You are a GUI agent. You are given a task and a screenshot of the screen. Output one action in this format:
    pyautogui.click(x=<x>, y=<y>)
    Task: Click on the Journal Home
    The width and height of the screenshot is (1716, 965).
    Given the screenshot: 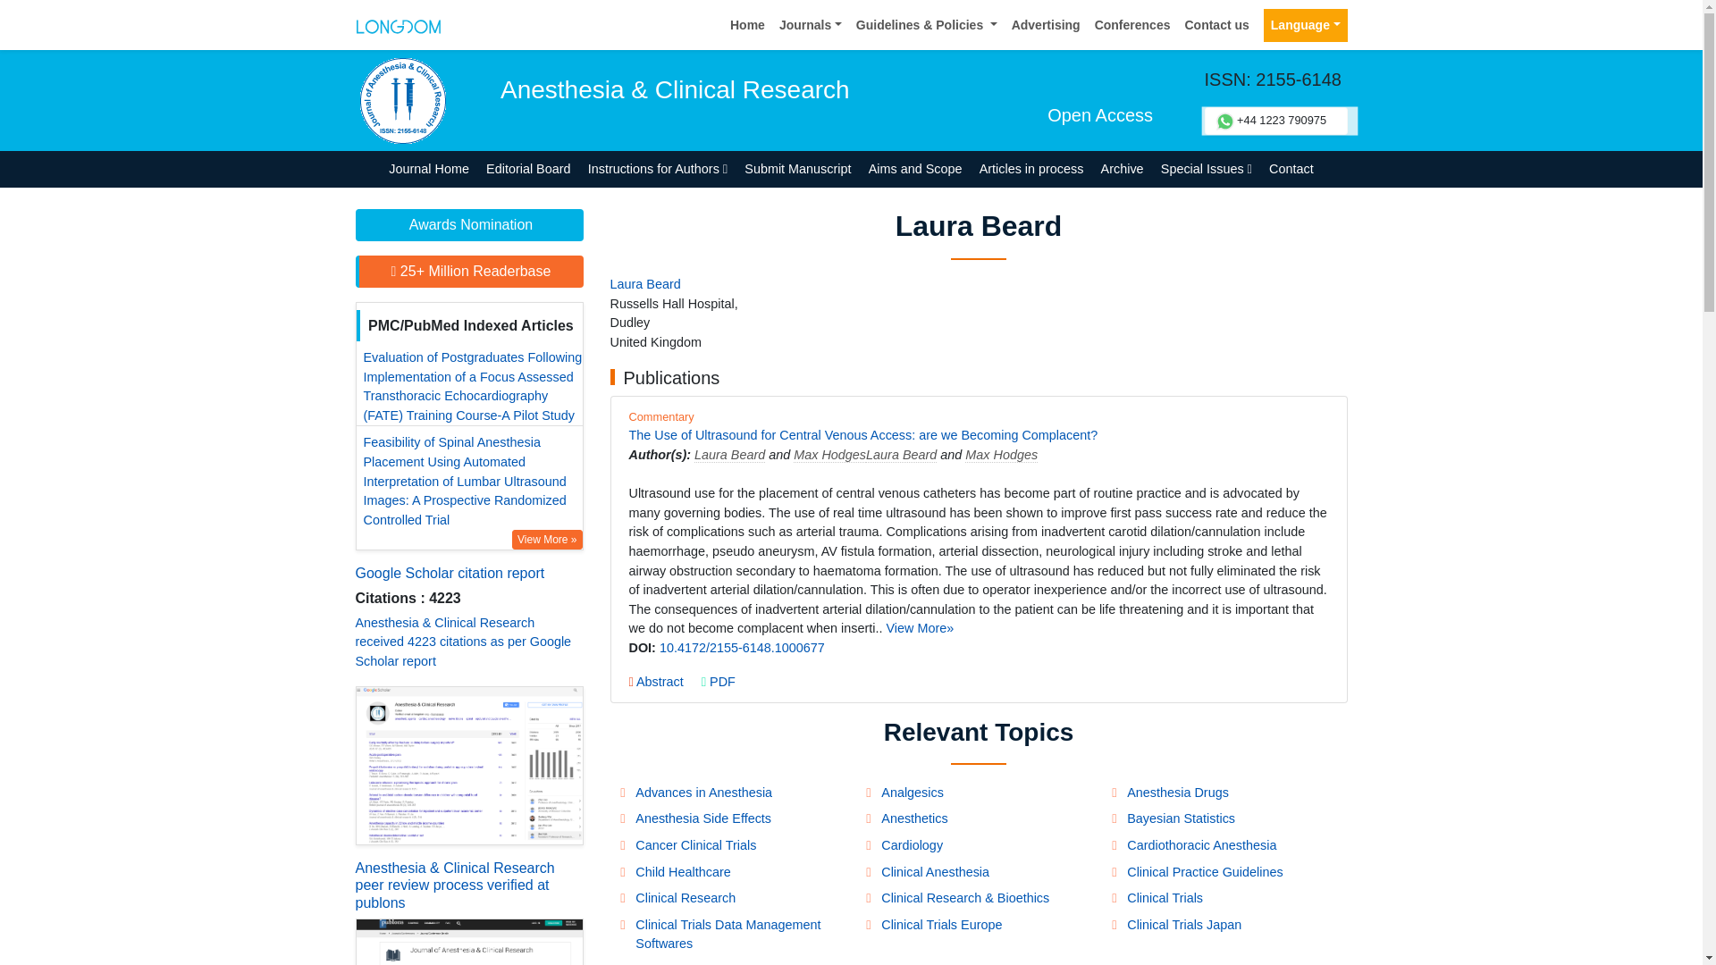 What is the action you would take?
    pyautogui.click(x=429, y=168)
    